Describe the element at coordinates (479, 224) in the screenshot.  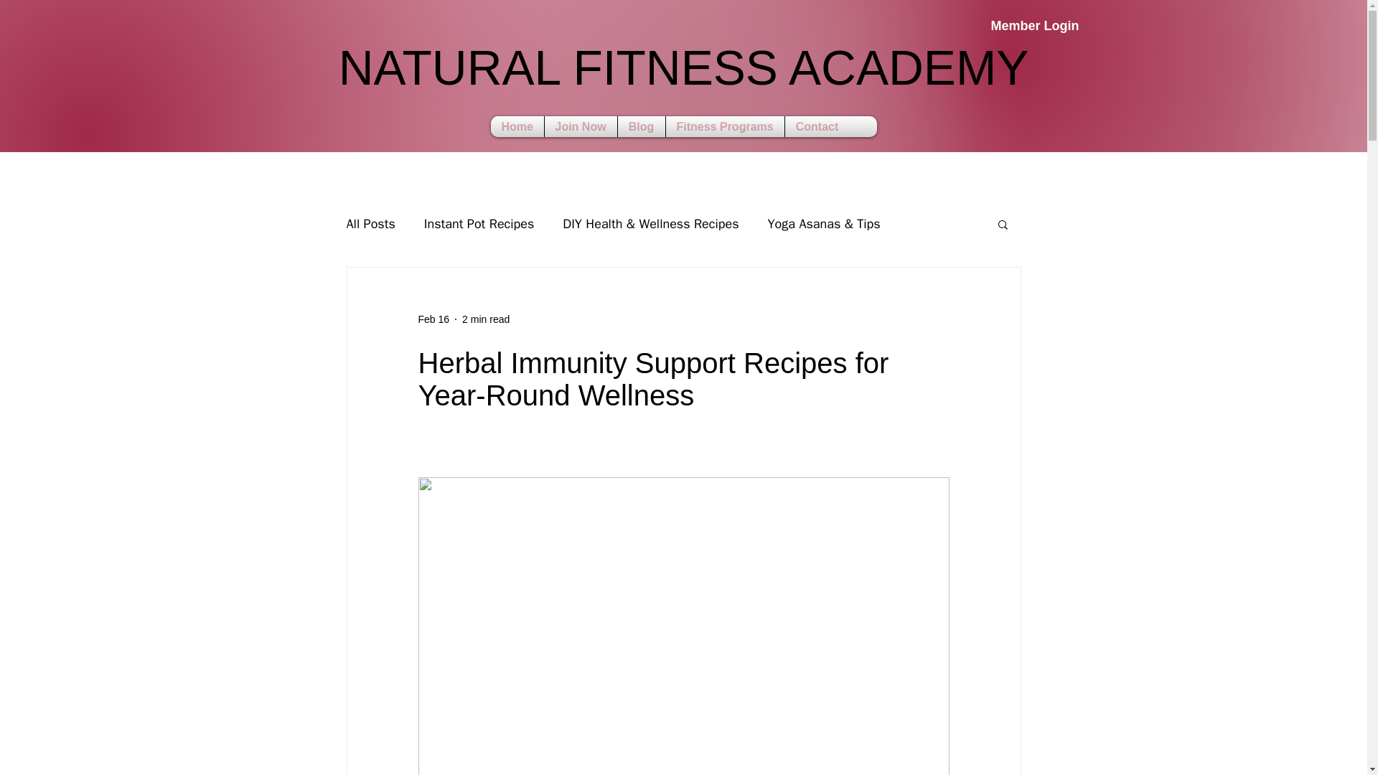
I see `Contact` at that location.